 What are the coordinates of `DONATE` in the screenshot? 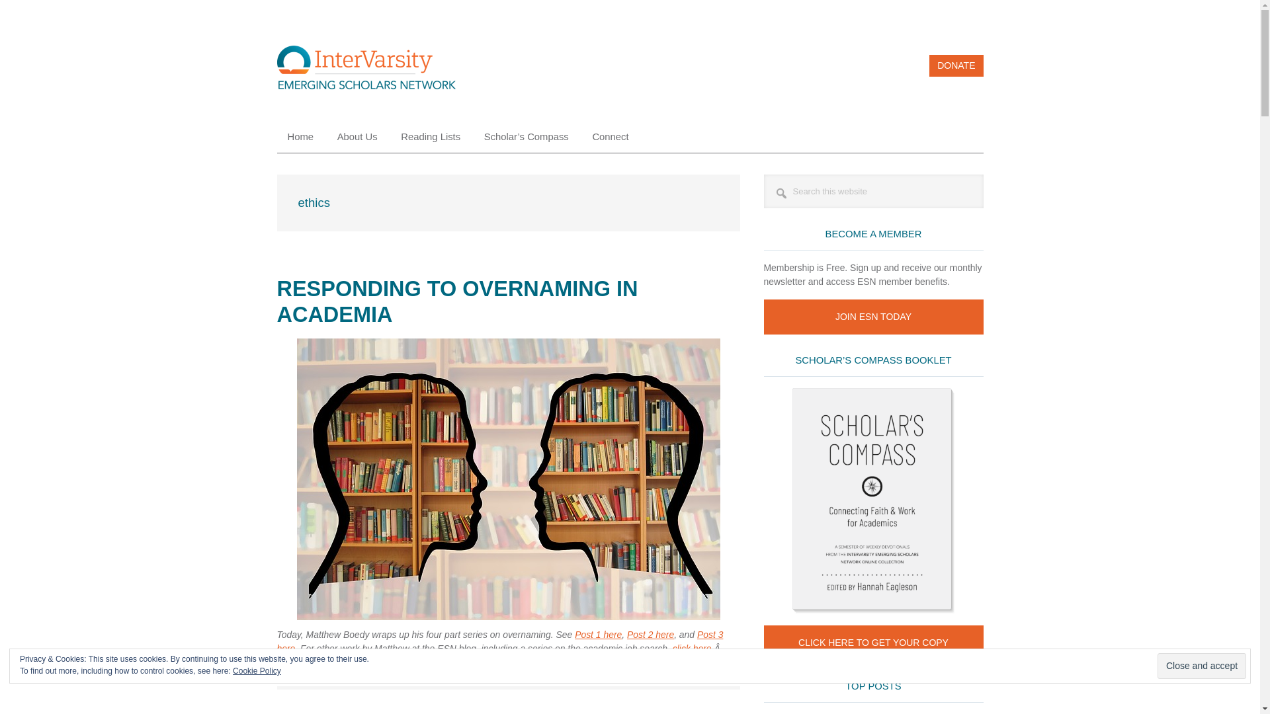 It's located at (956, 65).